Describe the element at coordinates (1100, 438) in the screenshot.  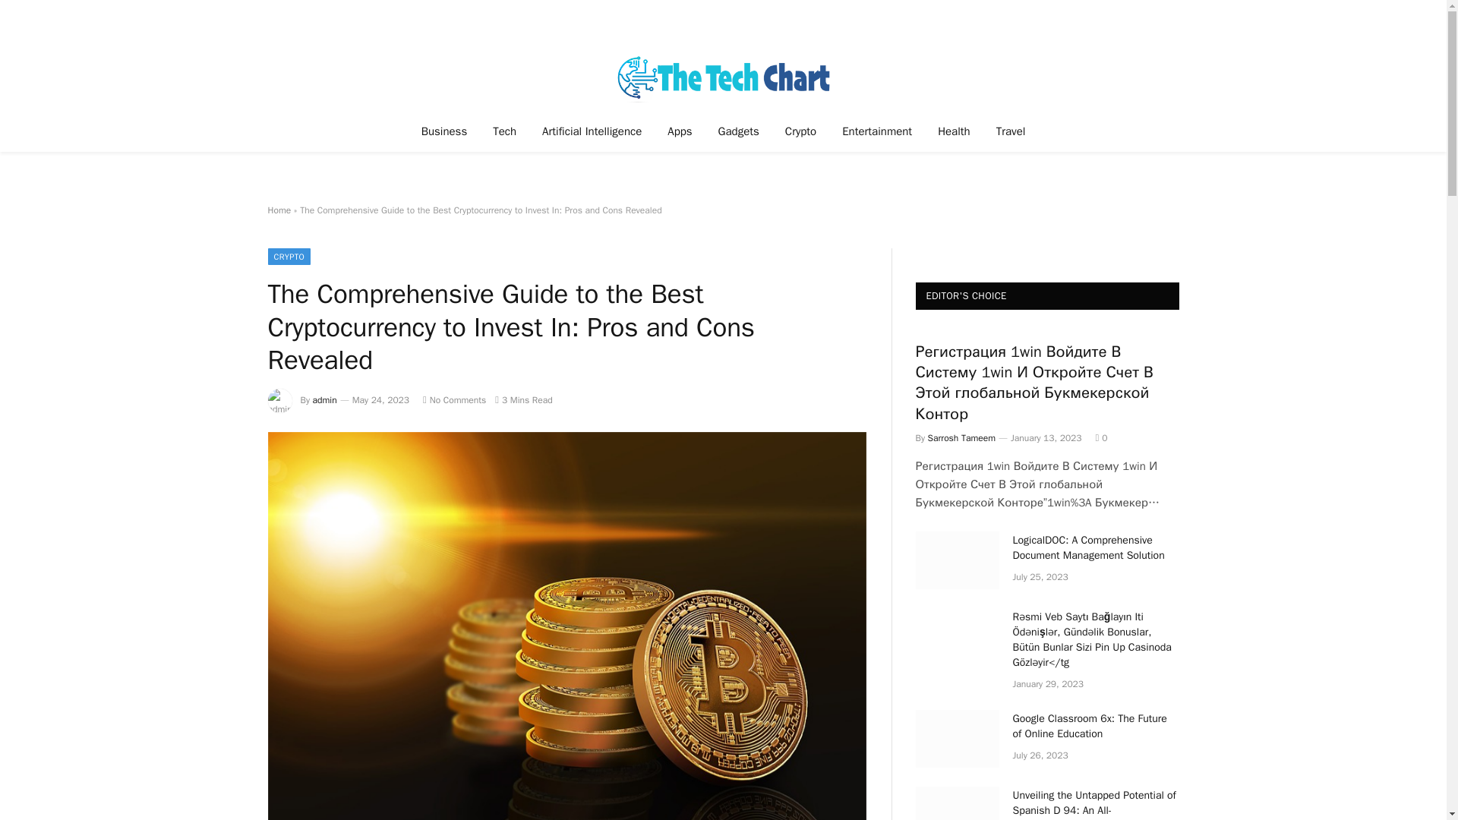
I see `0` at that location.